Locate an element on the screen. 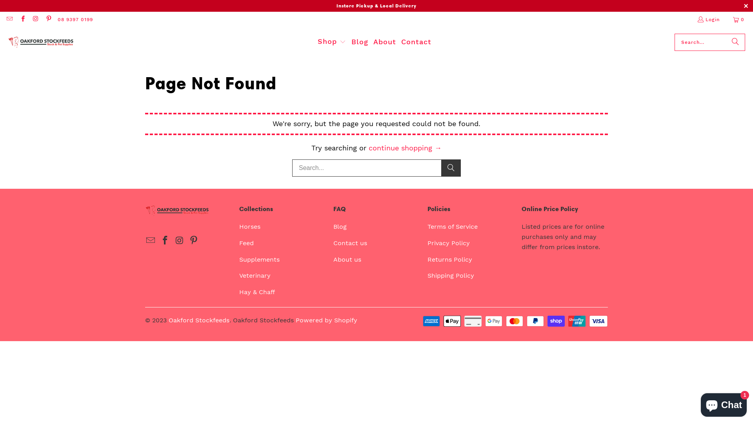 This screenshot has width=753, height=423. About is located at coordinates (384, 42).